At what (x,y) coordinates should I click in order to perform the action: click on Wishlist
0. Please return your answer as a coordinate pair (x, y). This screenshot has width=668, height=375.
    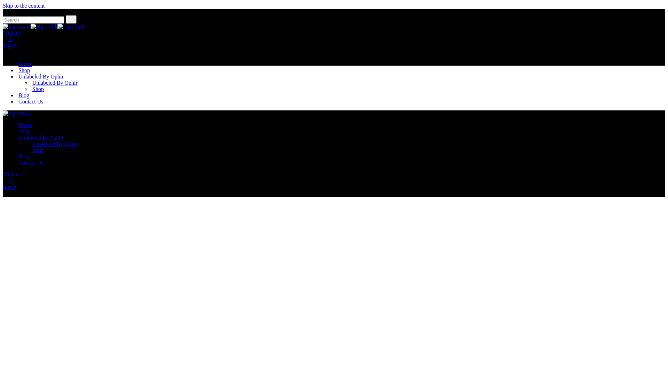
    Looking at the image, I should click on (334, 36).